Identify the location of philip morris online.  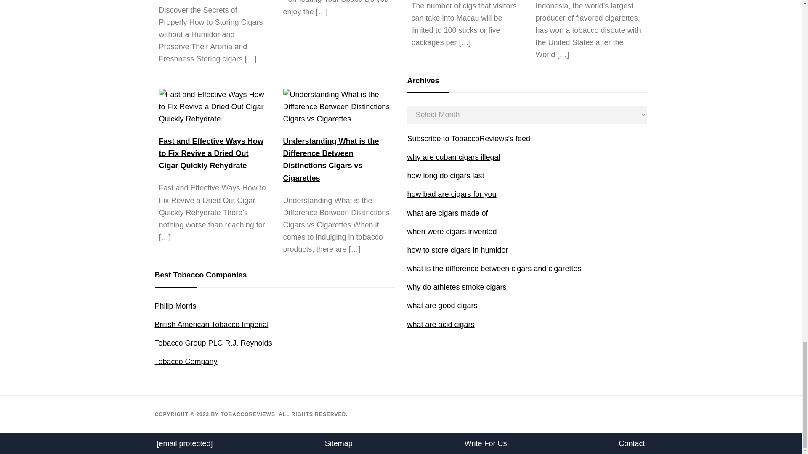
(175, 306).